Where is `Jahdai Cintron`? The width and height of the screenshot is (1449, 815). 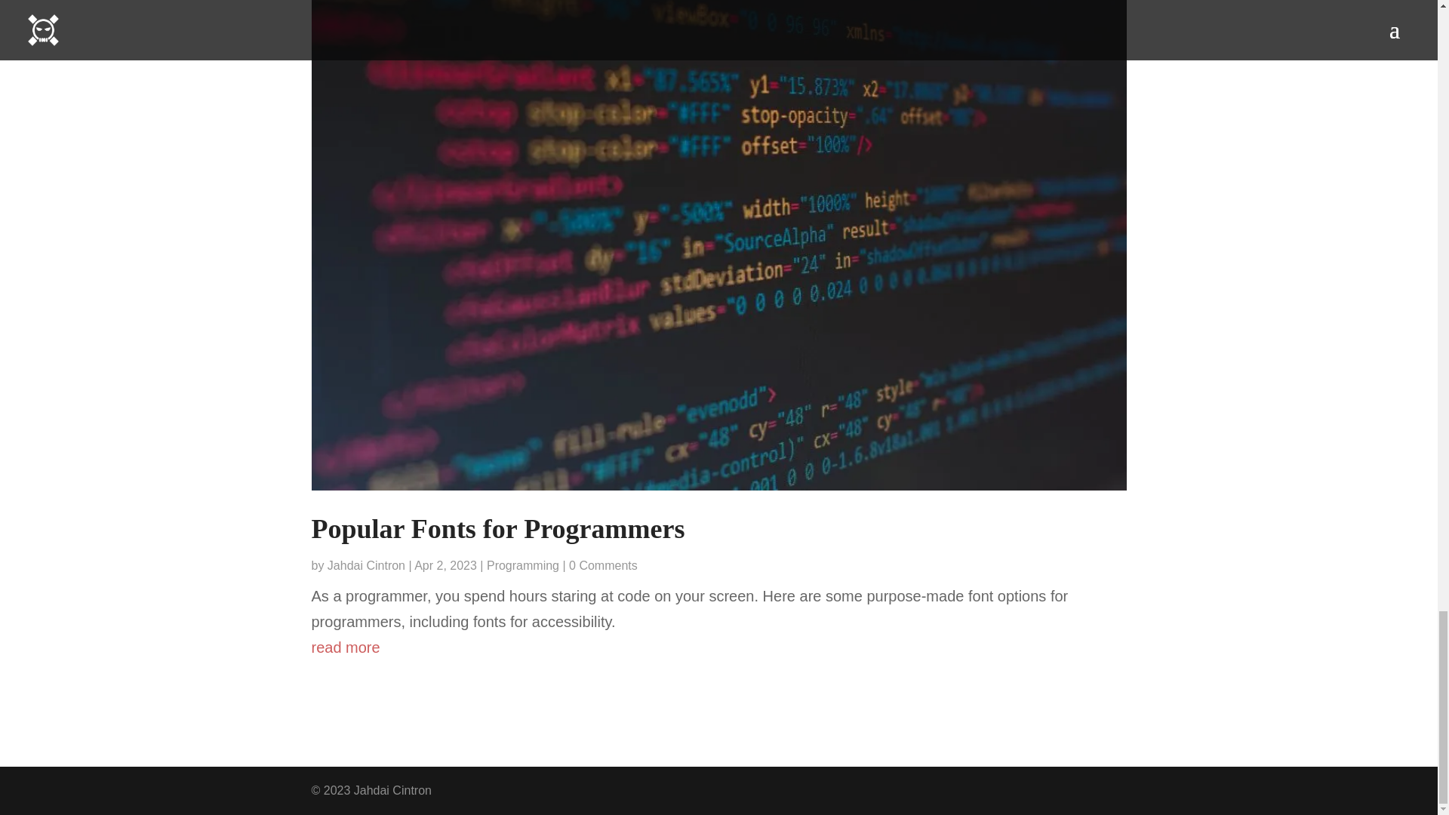 Jahdai Cintron is located at coordinates (366, 565).